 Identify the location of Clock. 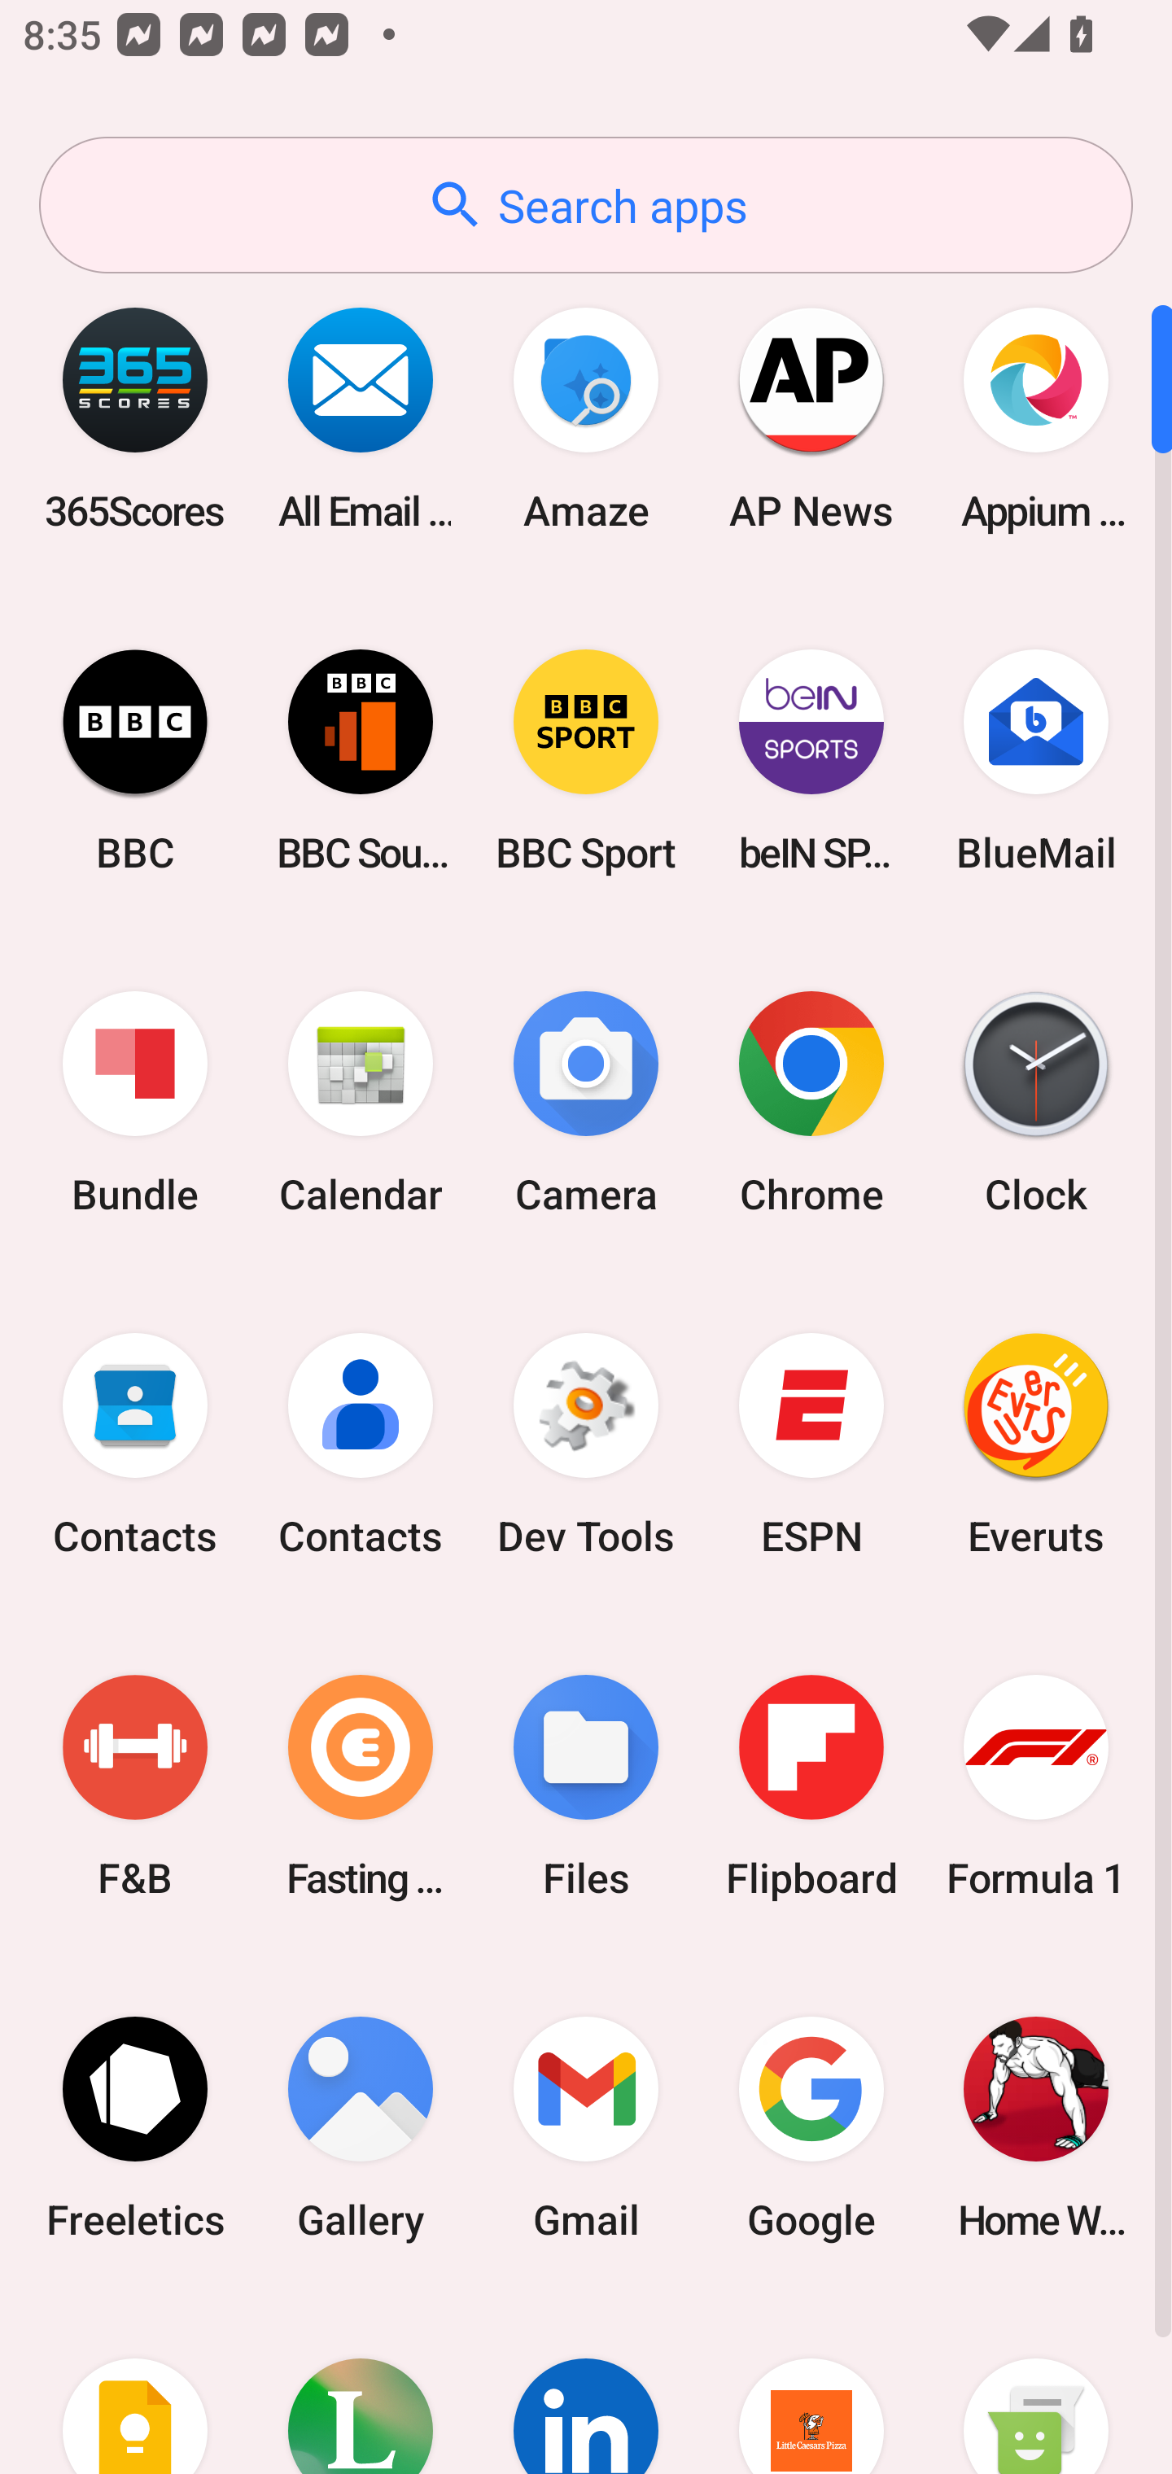
(1036, 1104).